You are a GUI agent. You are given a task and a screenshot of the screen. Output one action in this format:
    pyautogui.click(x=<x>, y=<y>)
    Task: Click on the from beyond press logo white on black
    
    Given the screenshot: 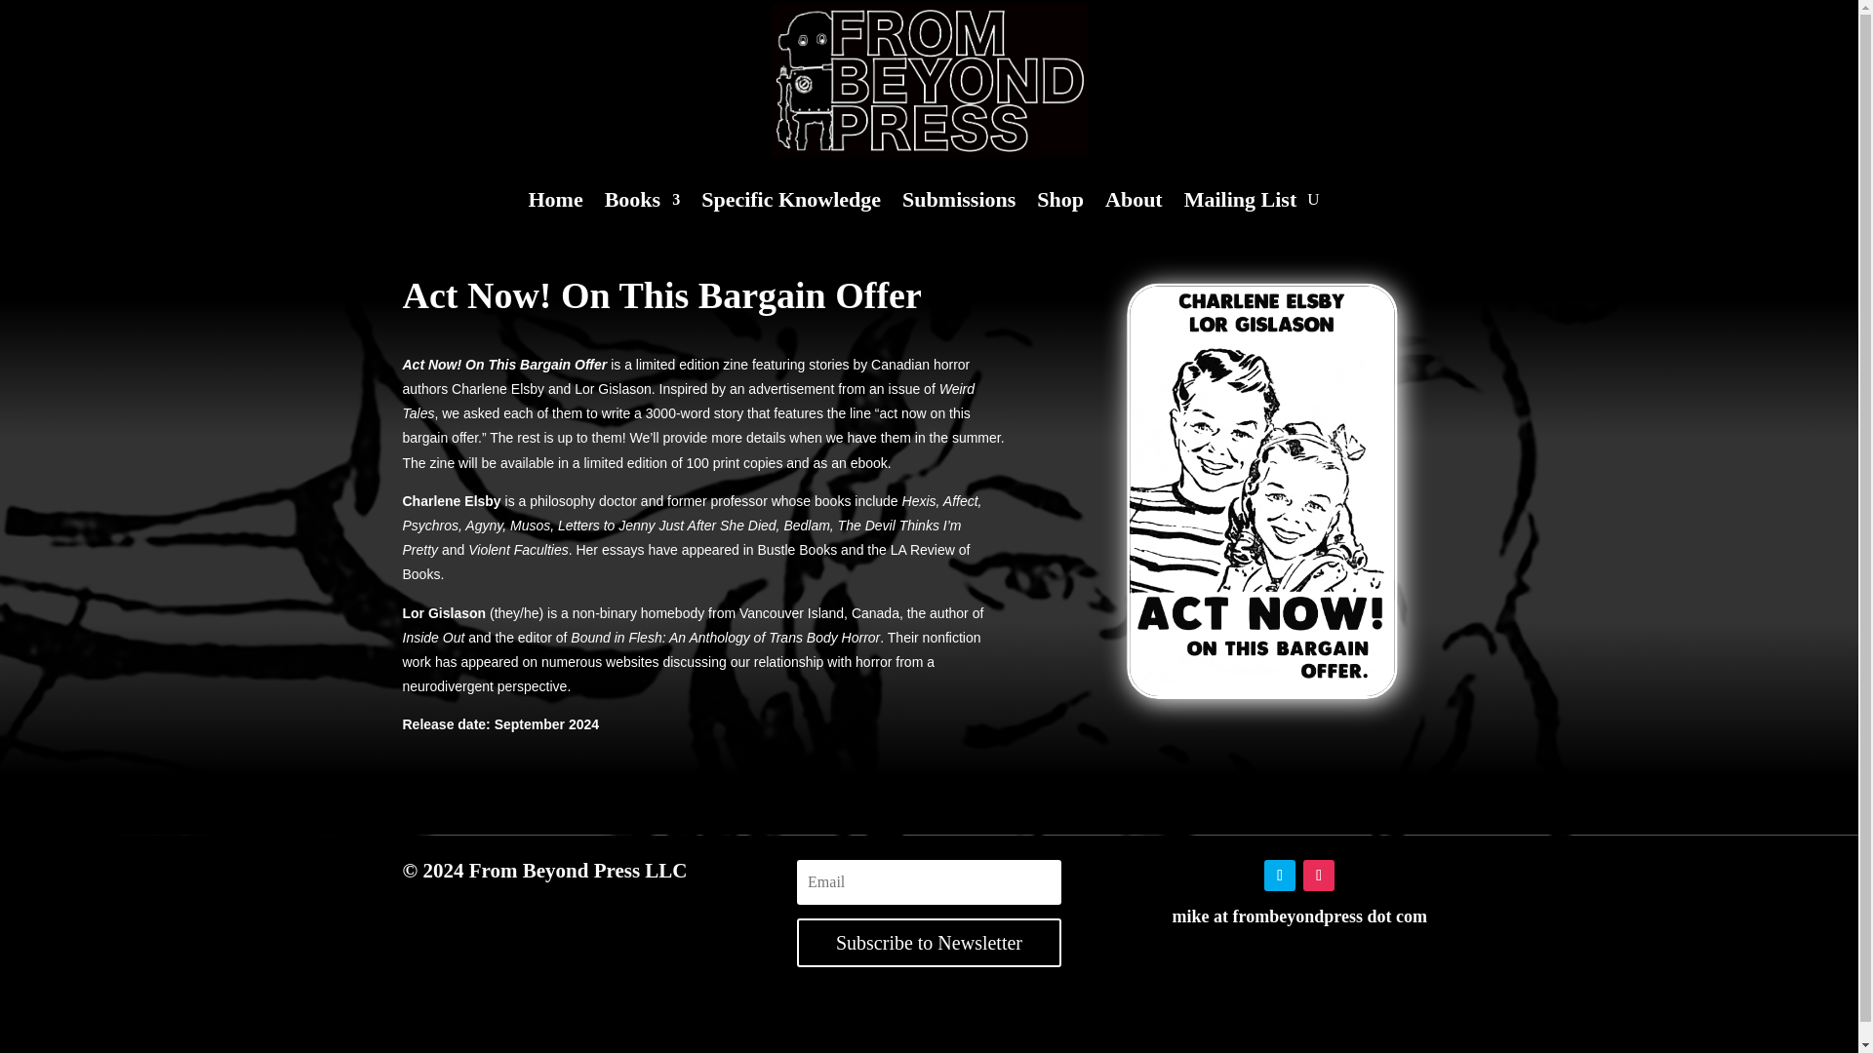 What is the action you would take?
    pyautogui.click(x=928, y=80)
    